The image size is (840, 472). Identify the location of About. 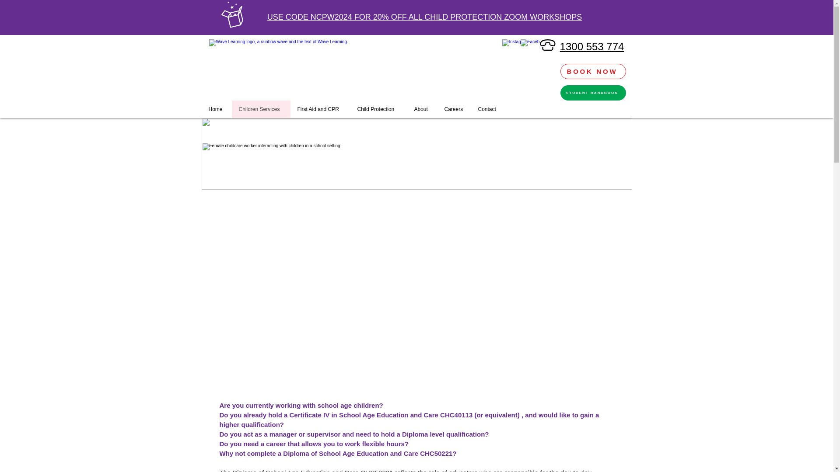
(422, 109).